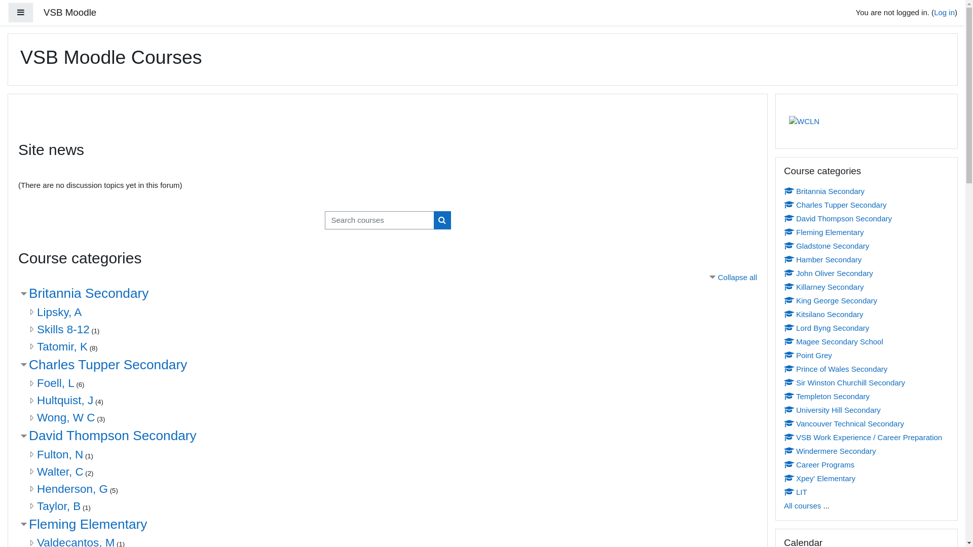 This screenshot has width=973, height=547. I want to click on Course, so click(788, 287).